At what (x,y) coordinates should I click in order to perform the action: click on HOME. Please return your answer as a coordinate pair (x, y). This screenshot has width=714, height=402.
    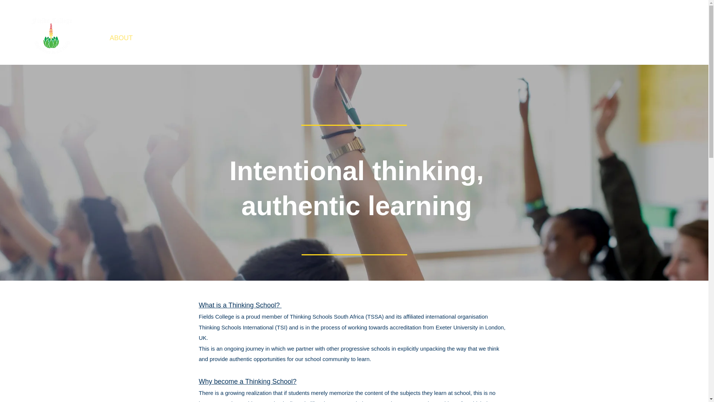
    Looking at the image, I should click on (89, 38).